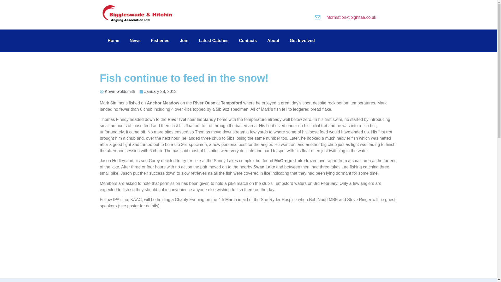  I want to click on Fisheries, so click(160, 41).